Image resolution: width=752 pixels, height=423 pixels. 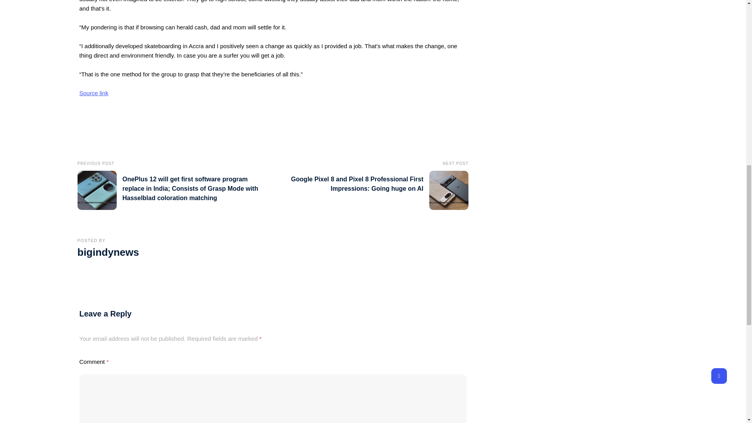 What do you see at coordinates (108, 252) in the screenshot?
I see `bigindynews` at bounding box center [108, 252].